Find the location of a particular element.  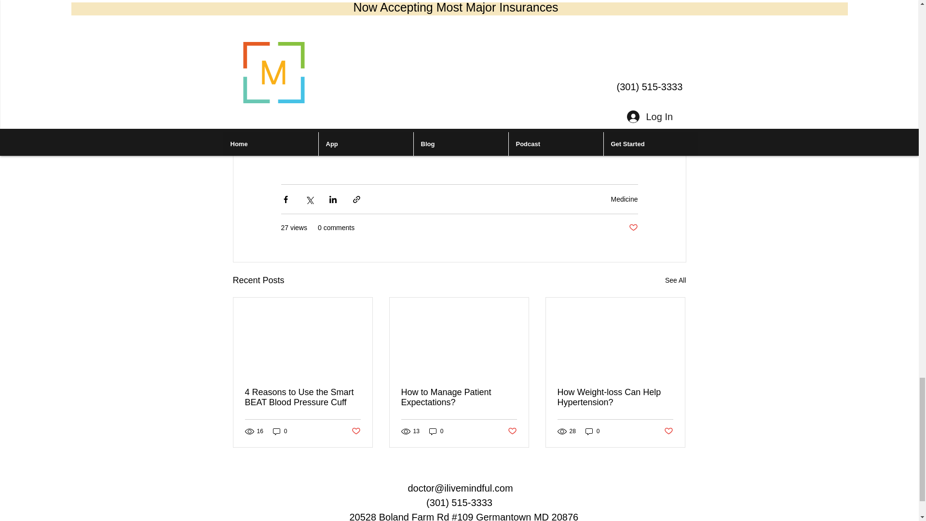

0 is located at coordinates (436, 431).